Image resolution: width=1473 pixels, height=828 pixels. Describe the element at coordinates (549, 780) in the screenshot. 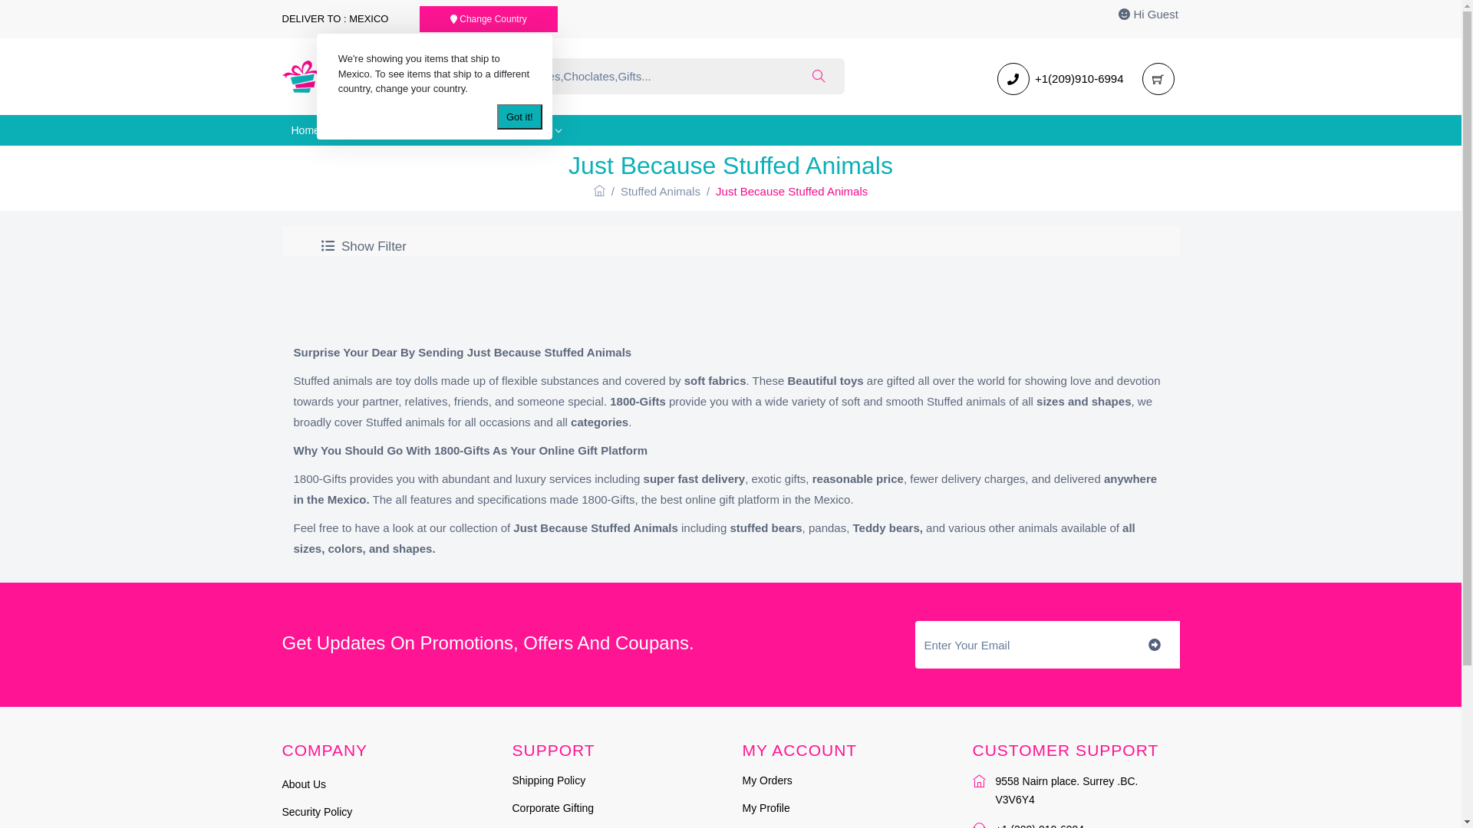

I see `Shipping Policy` at that location.